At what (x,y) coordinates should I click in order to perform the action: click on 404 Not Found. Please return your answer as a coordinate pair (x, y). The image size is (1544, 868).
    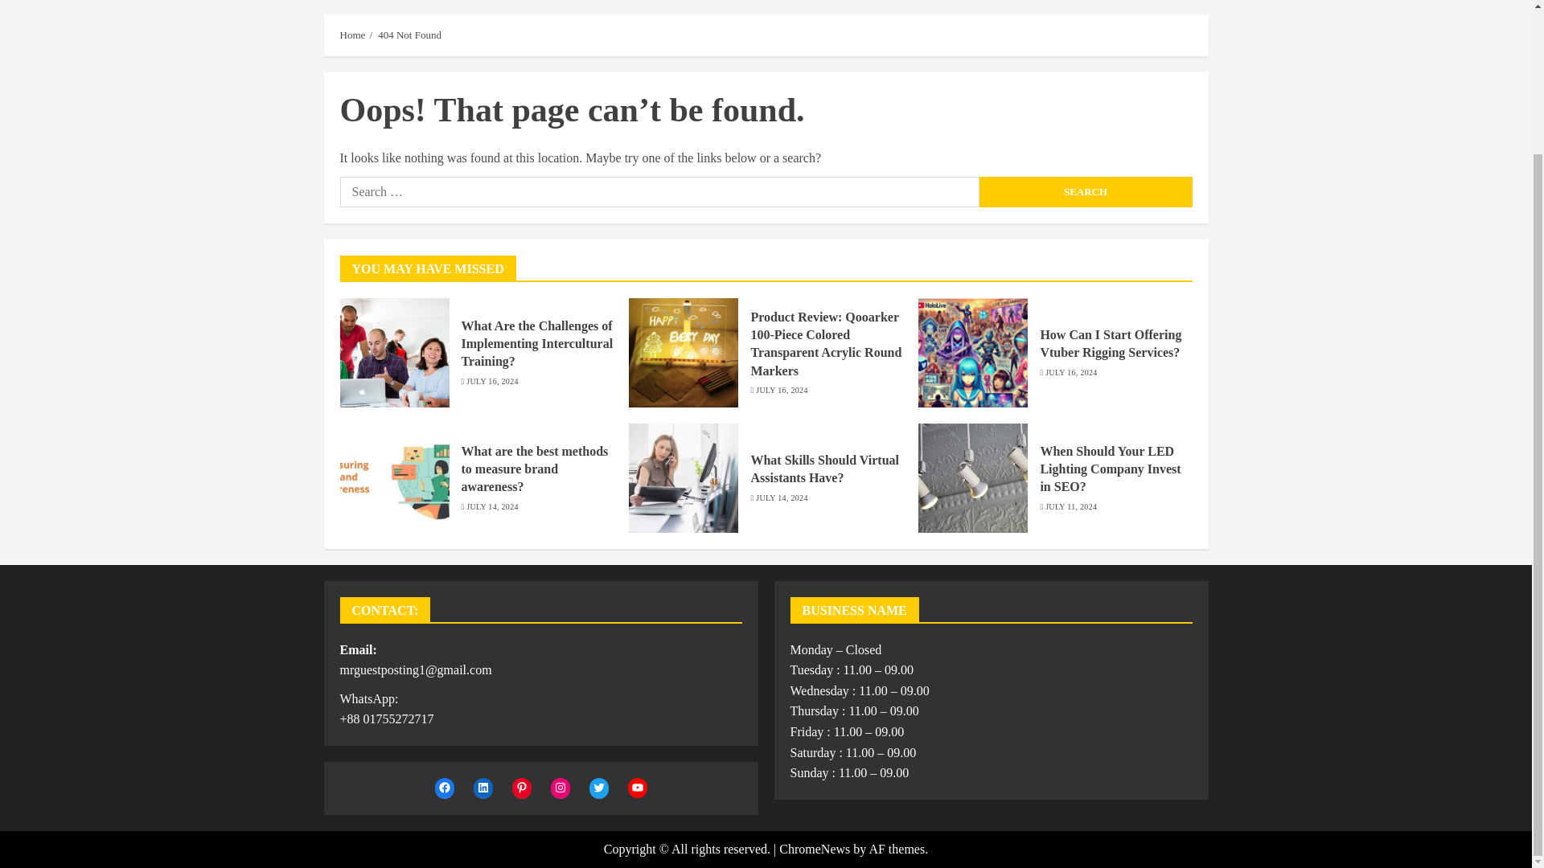
    Looking at the image, I should click on (410, 35).